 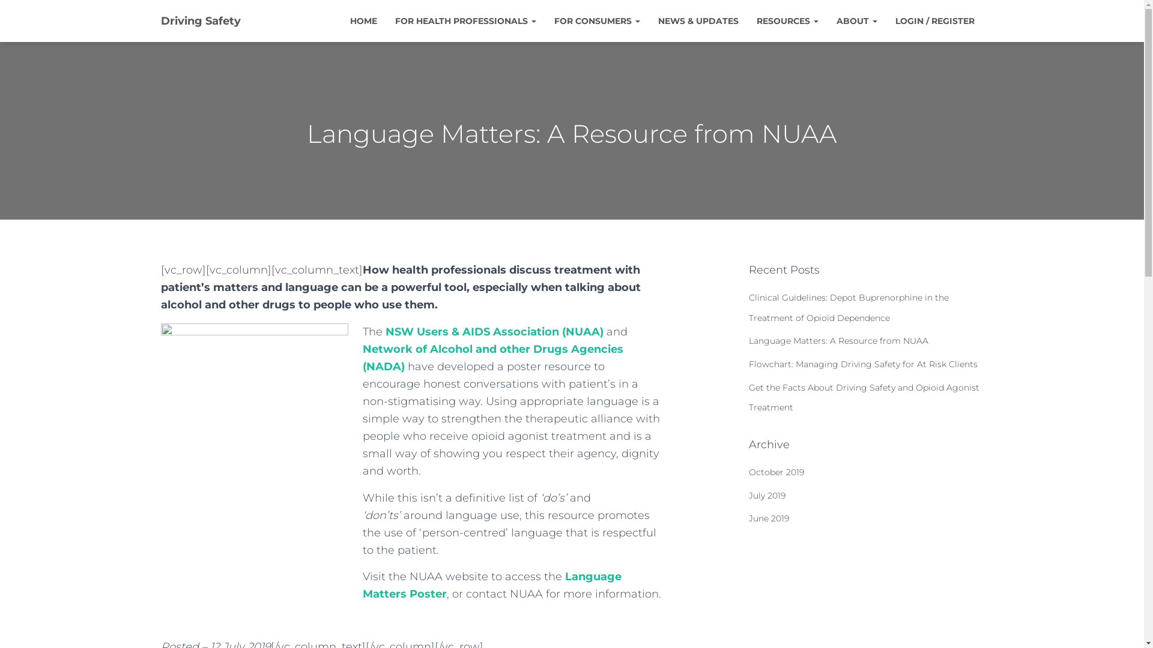 I want to click on Language Matters: A Resource from NUAA, so click(x=838, y=341).